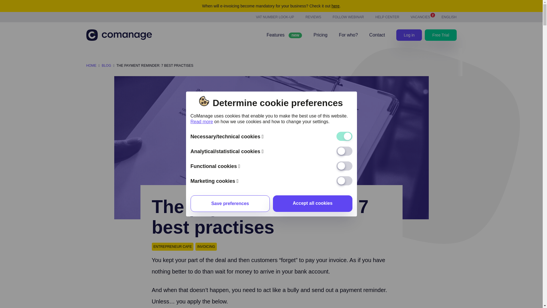 Image resolution: width=547 pixels, height=308 pixels. I want to click on ENGLISH, so click(449, 17).